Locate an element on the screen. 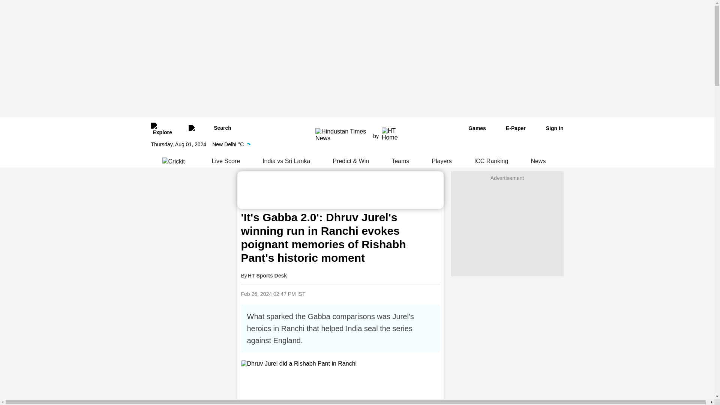  ICC Ranking is located at coordinates (491, 161).